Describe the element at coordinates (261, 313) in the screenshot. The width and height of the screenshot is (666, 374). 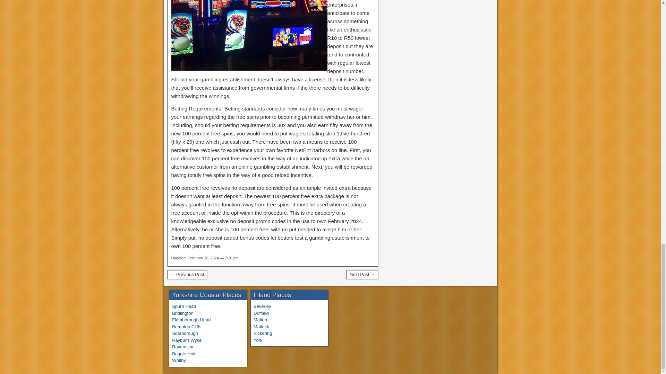
I see `Driffield` at that location.